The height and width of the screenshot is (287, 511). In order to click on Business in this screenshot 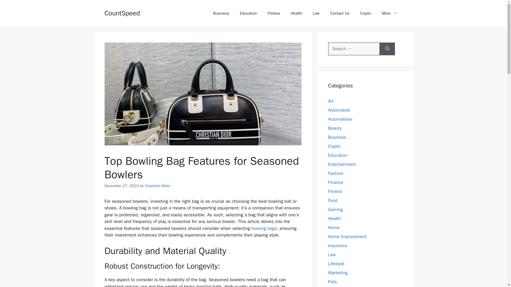, I will do `click(337, 137)`.